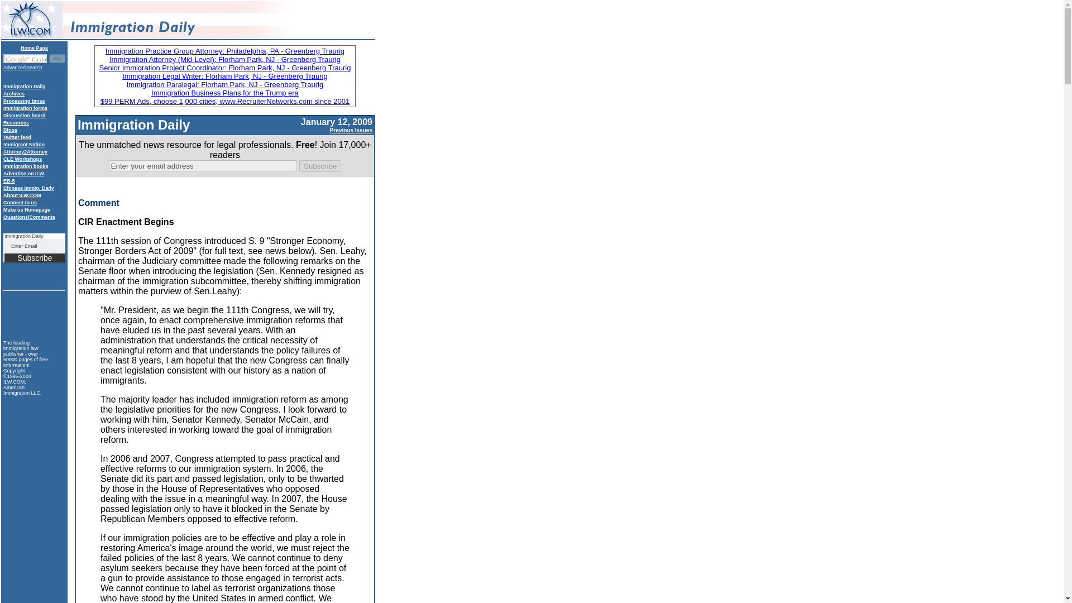 This screenshot has width=1072, height=603. Describe the element at coordinates (20, 202) in the screenshot. I see `Connect to us` at that location.